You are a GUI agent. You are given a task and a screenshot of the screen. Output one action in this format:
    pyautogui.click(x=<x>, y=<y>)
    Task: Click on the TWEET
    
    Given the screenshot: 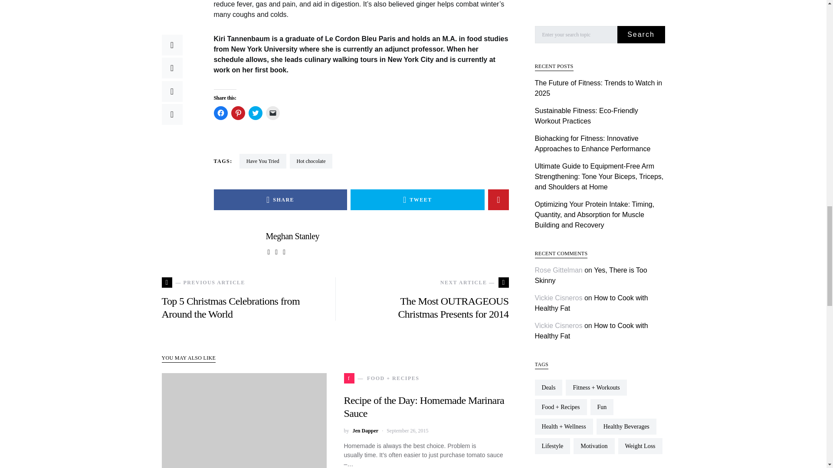 What is the action you would take?
    pyautogui.click(x=417, y=199)
    